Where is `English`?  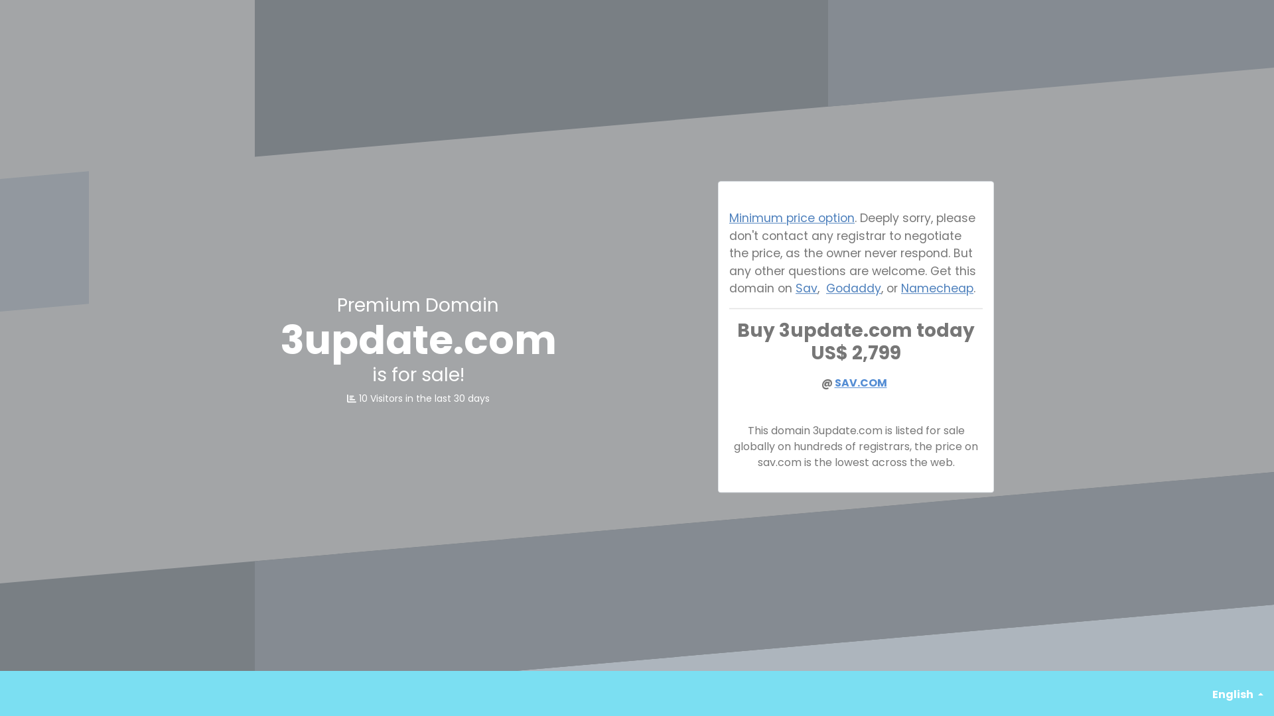
English is located at coordinates (1238, 695).